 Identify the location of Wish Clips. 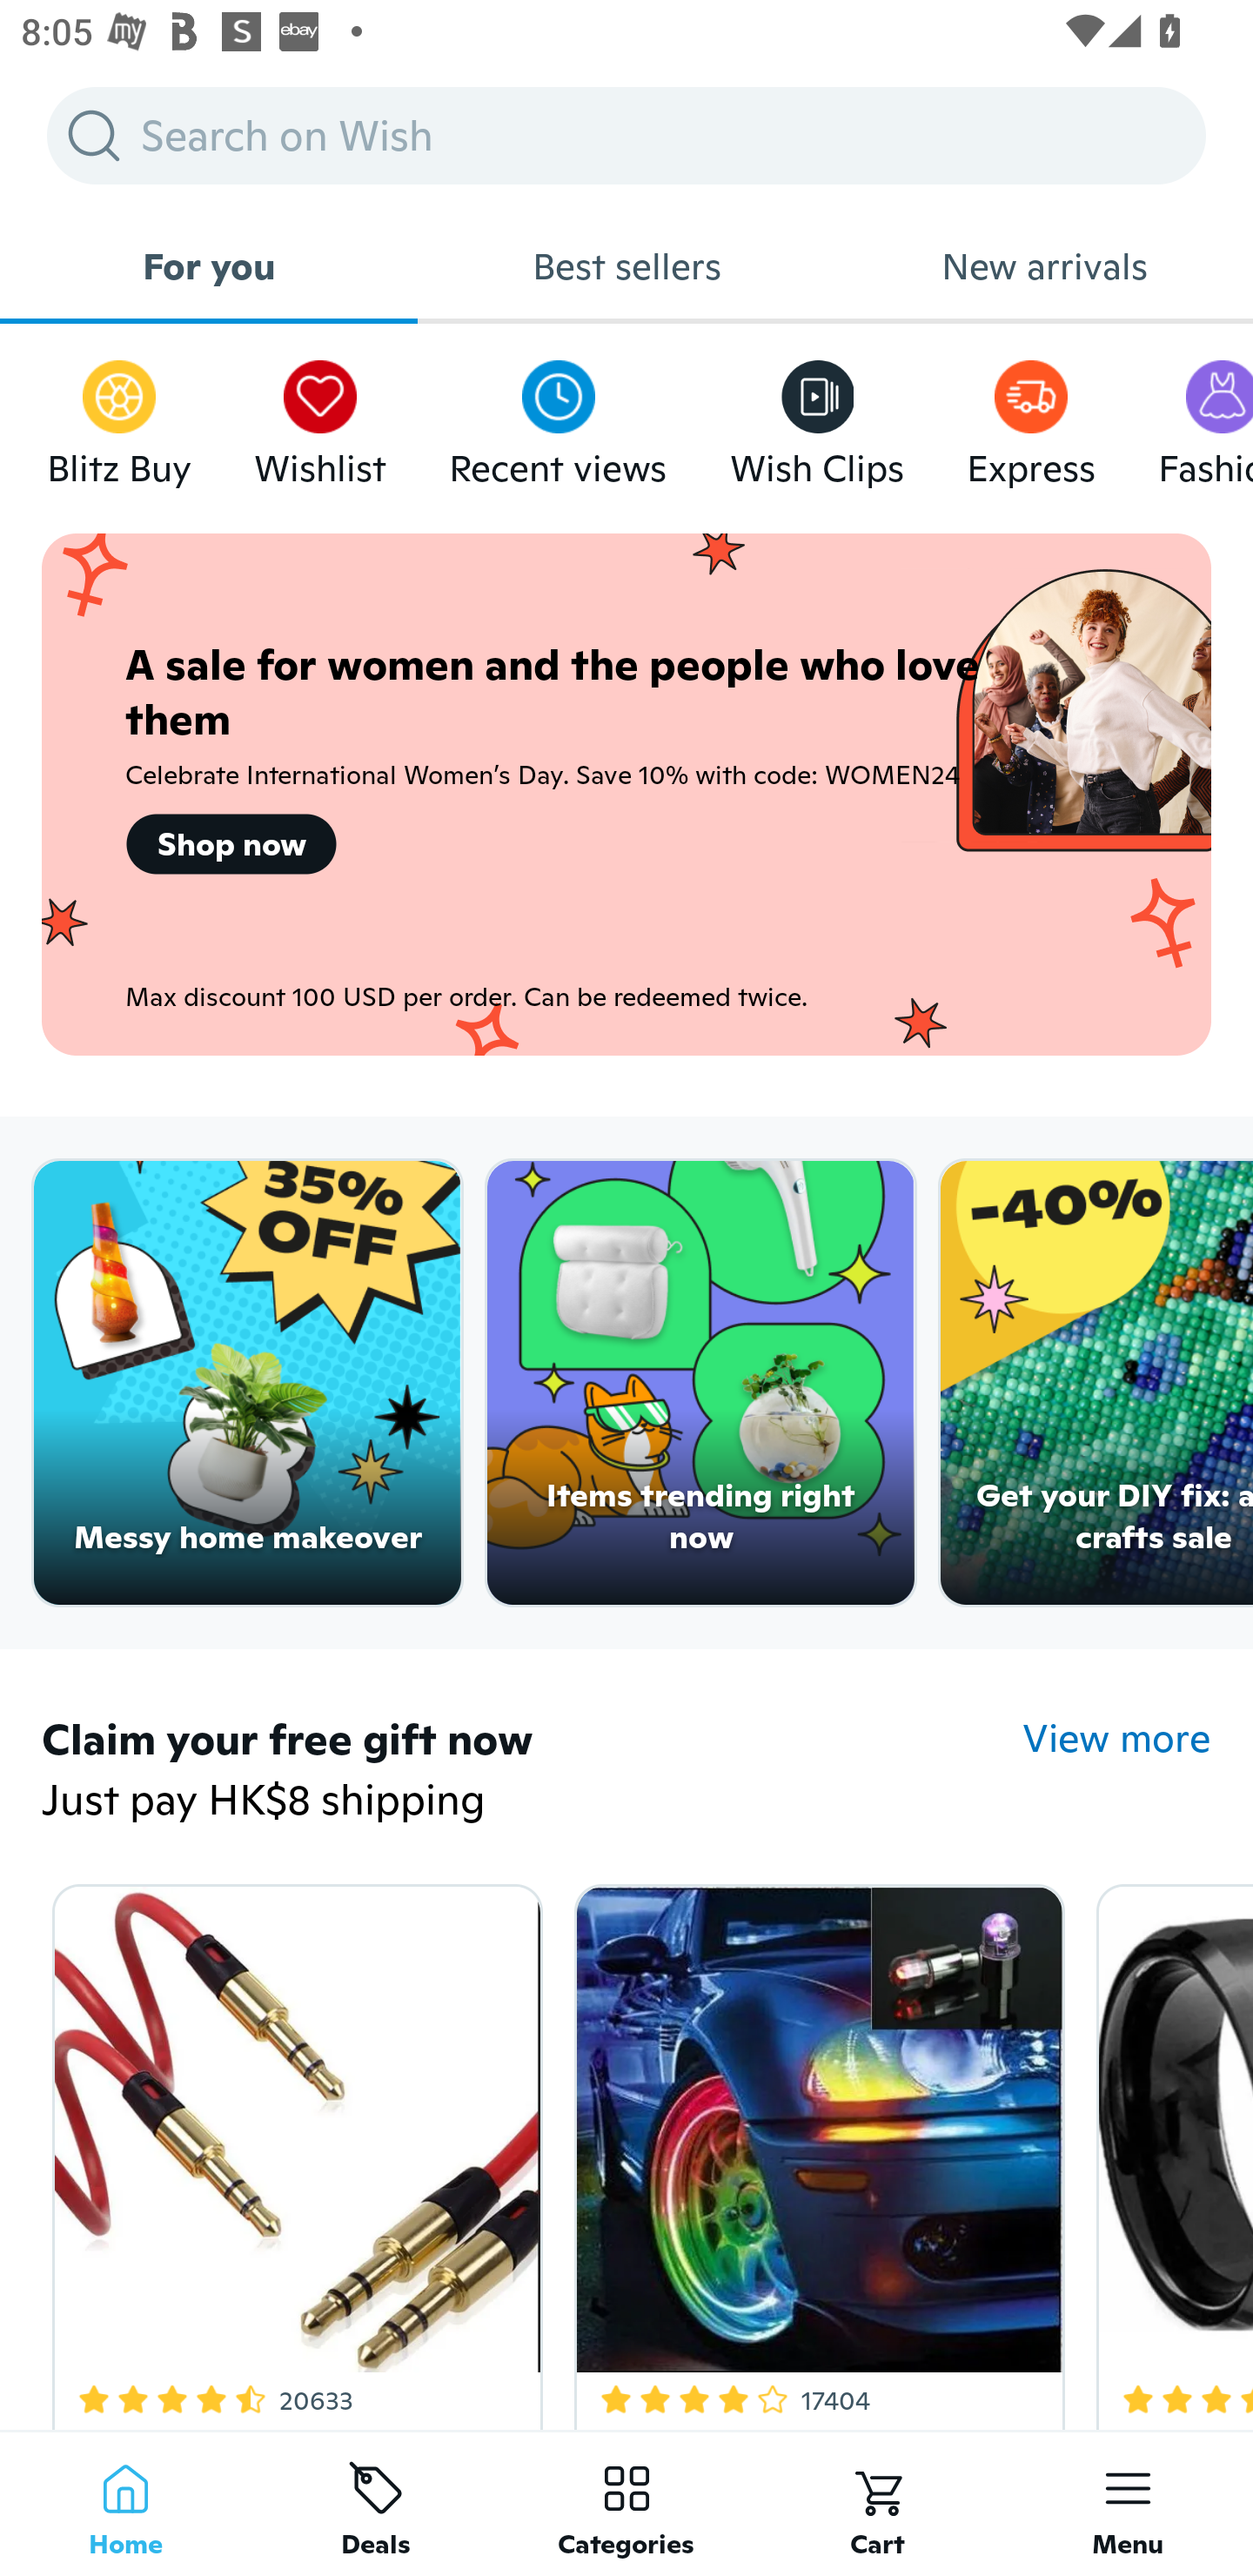
(817, 416).